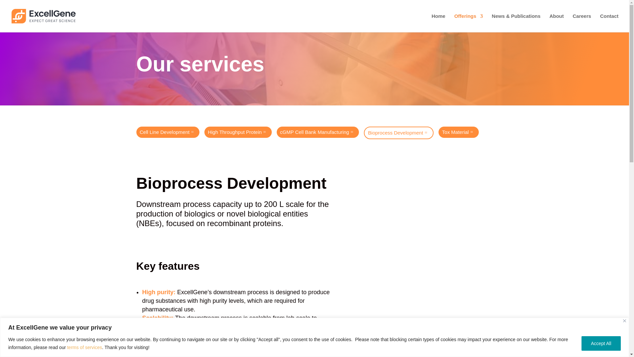 The image size is (634, 357). Describe the element at coordinates (601, 343) in the screenshot. I see `Accept All` at that location.